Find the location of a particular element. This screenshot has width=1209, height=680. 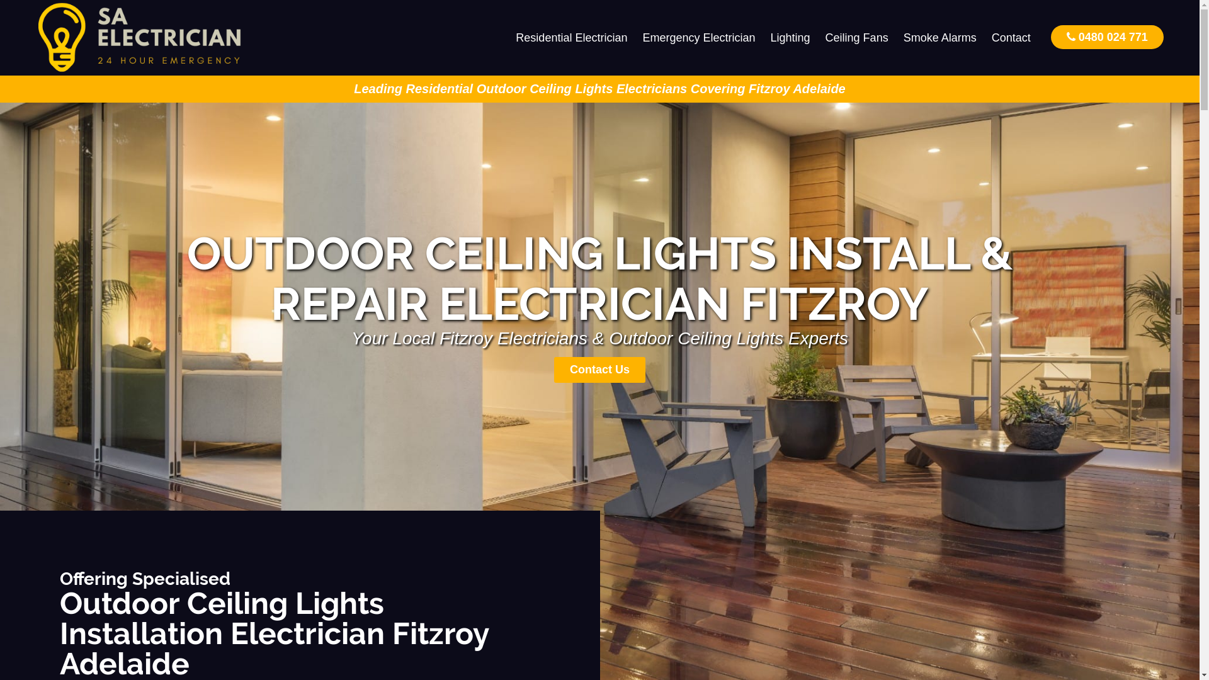

Emergency Electrician is located at coordinates (699, 38).